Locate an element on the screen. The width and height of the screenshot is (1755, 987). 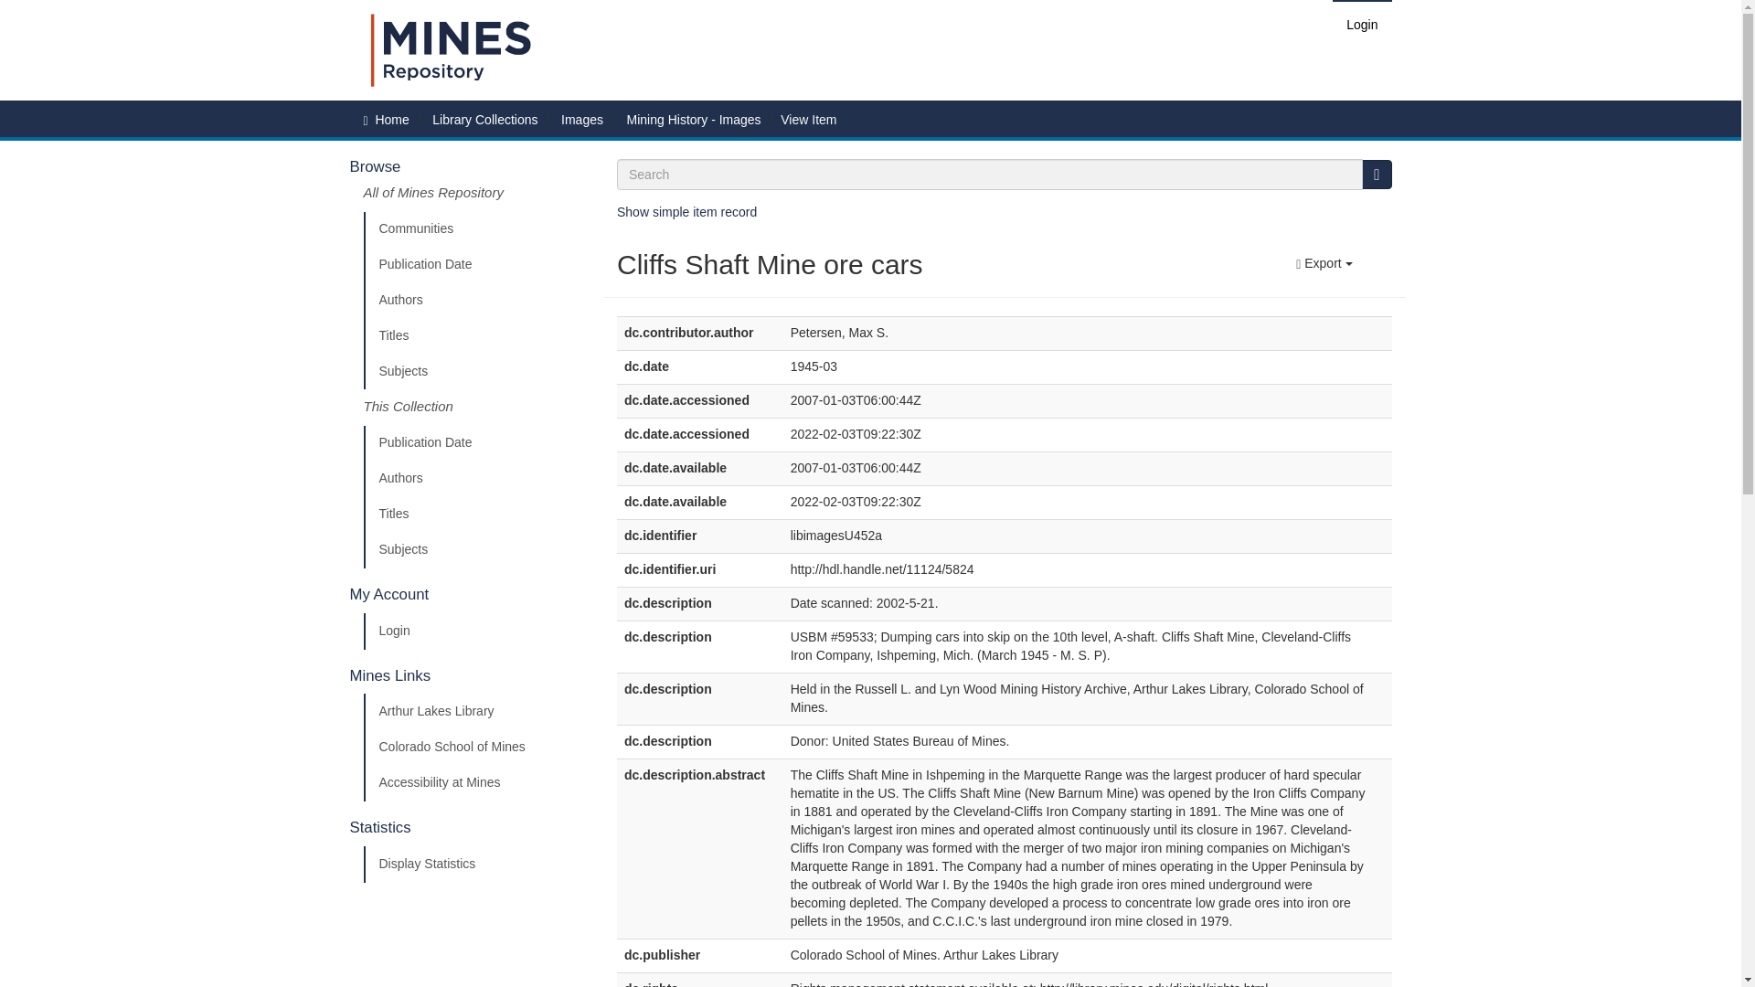
Authors is located at coordinates (476, 479).